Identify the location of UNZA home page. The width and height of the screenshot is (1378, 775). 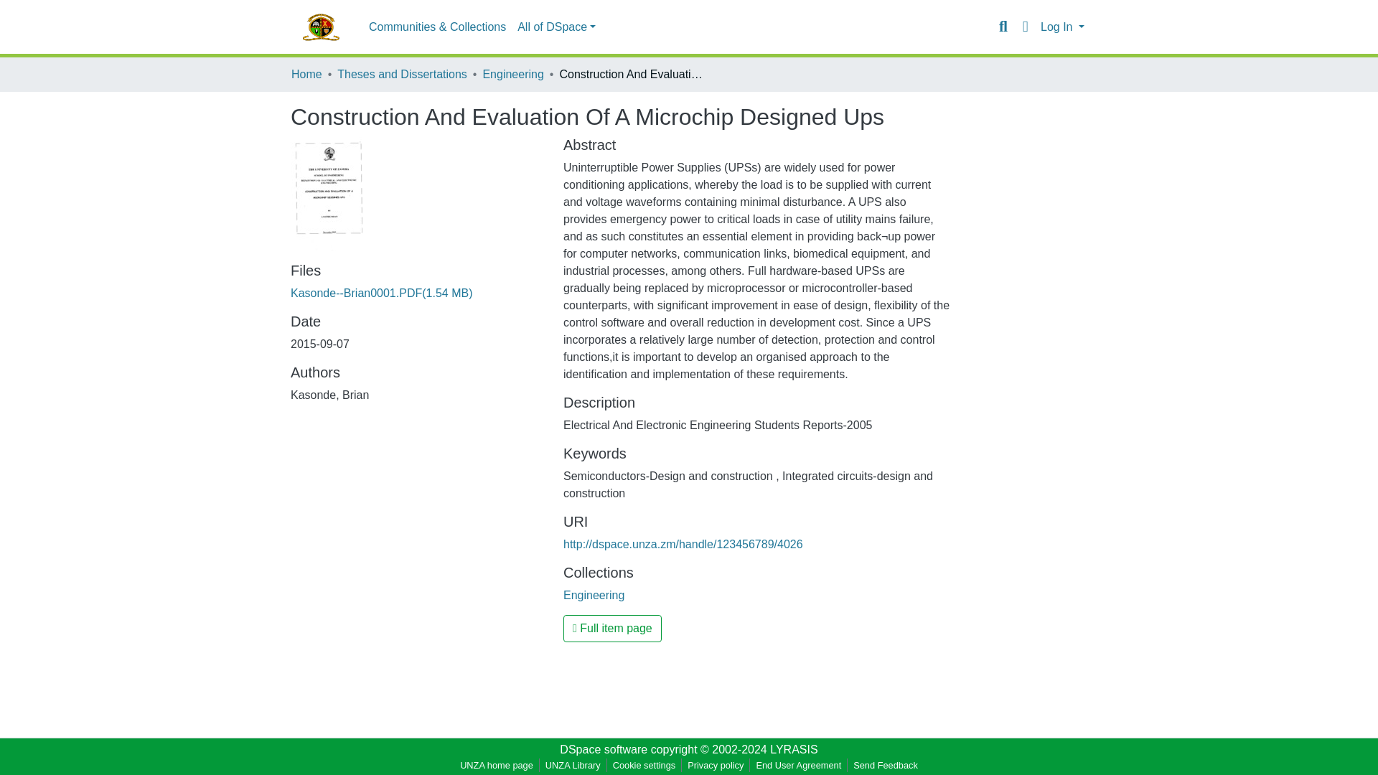
(497, 765).